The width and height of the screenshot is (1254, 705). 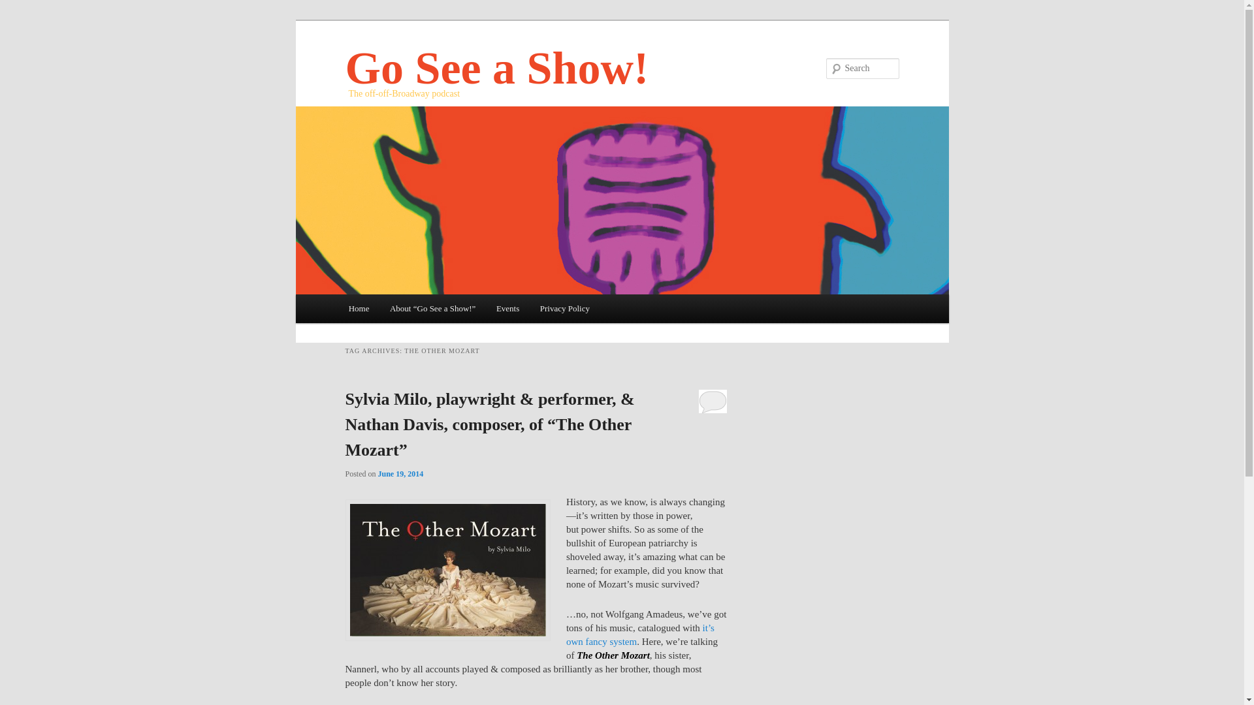 I want to click on Go See a Show!, so click(x=496, y=68).